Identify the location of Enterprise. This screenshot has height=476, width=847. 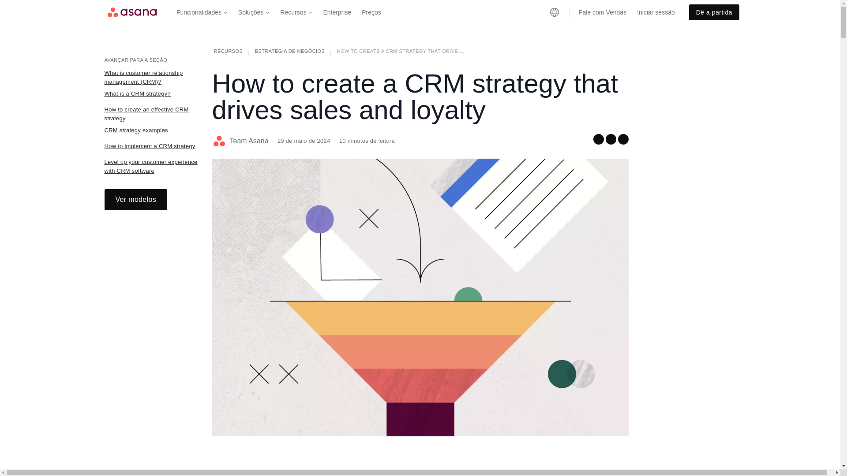
(337, 12).